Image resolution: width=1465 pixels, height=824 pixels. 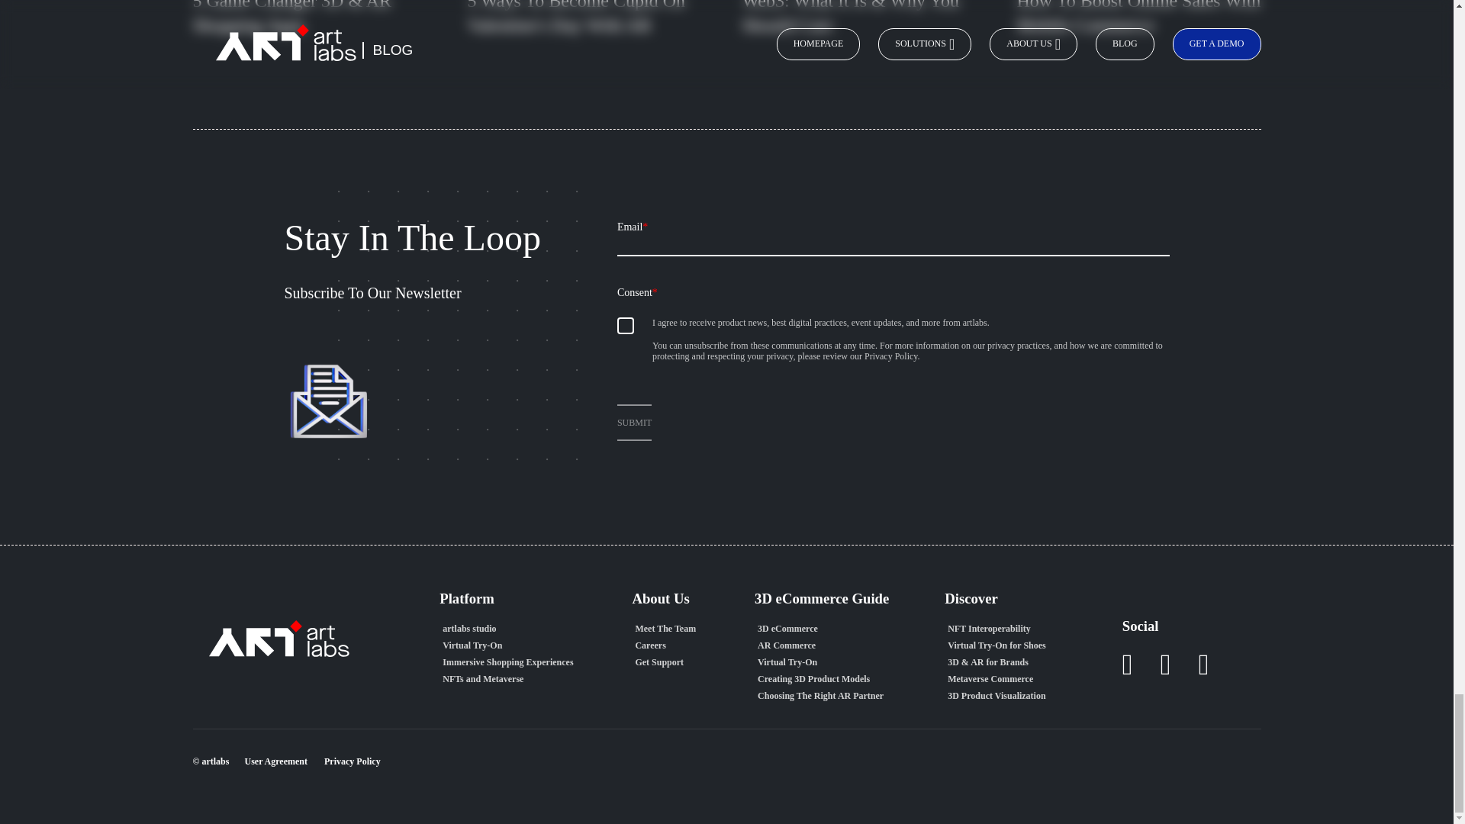 What do you see at coordinates (665, 645) in the screenshot?
I see `Careers` at bounding box center [665, 645].